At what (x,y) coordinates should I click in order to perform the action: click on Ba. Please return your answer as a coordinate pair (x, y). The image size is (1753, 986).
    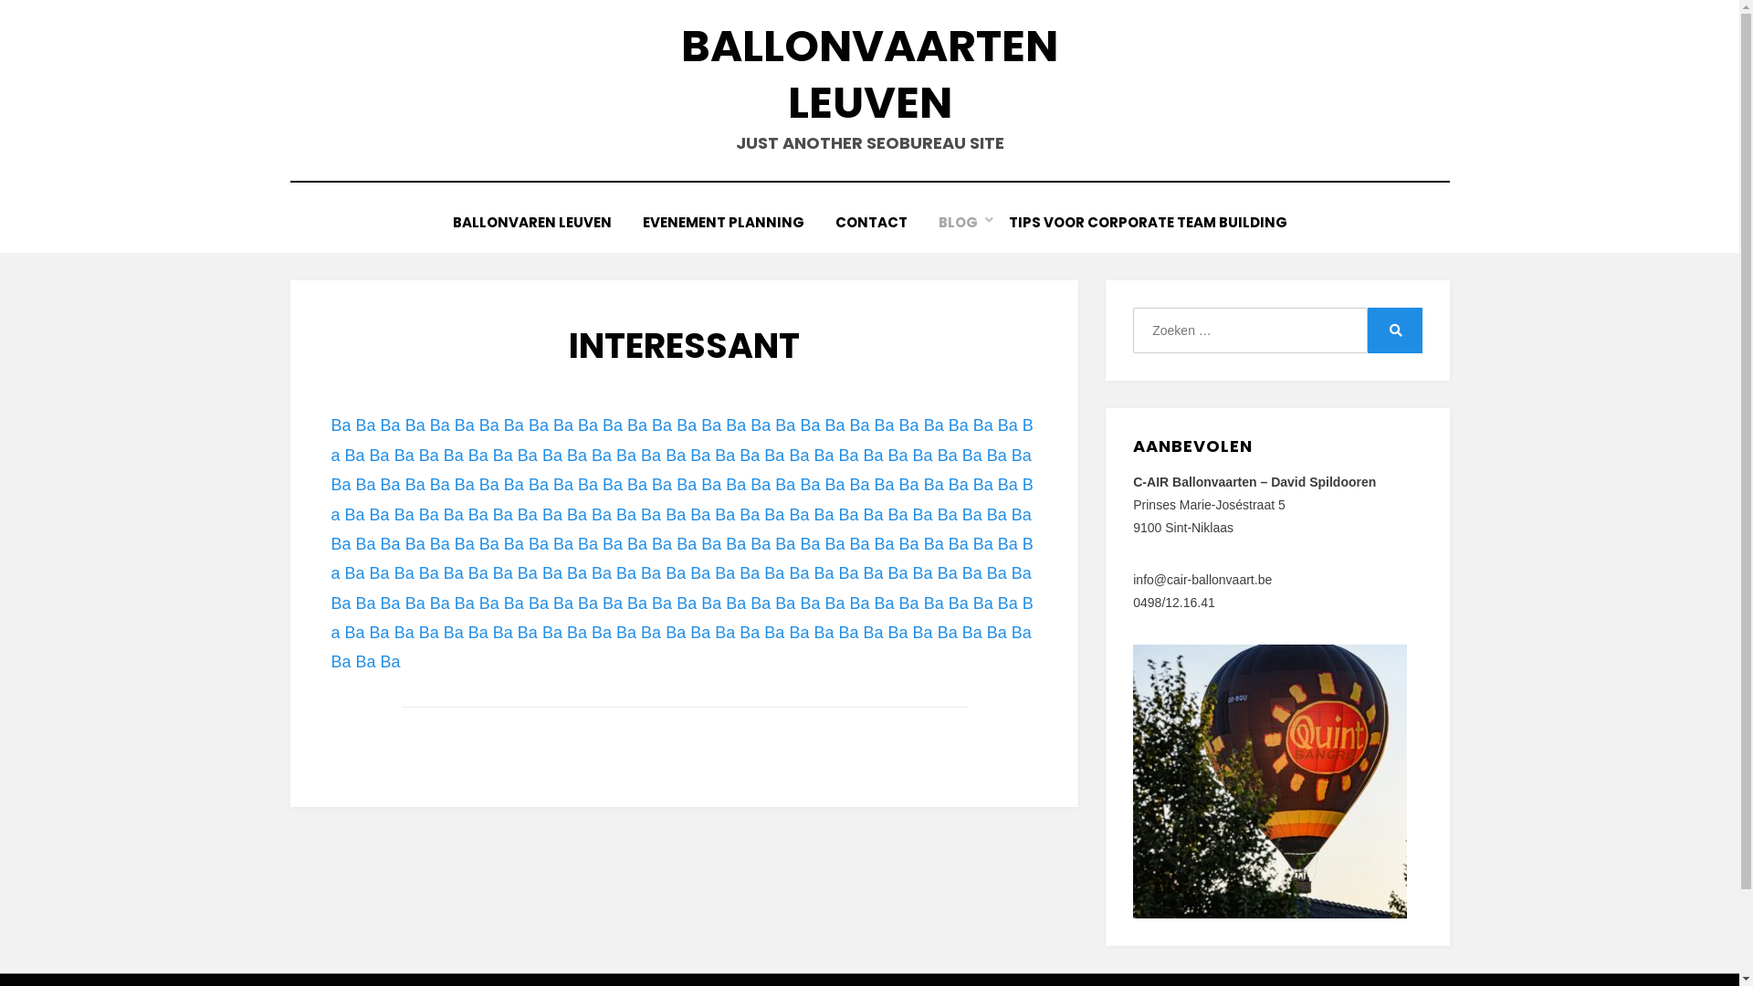
    Looking at the image, I should click on (404, 515).